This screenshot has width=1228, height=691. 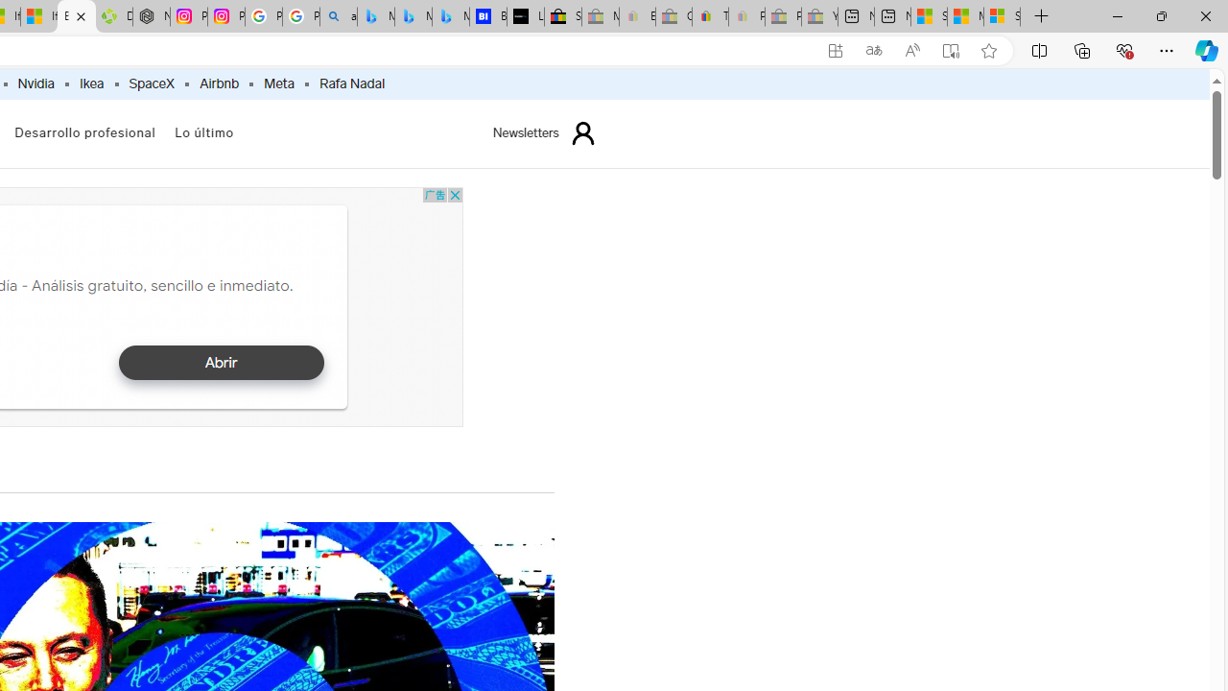 What do you see at coordinates (819, 17) in the screenshot?
I see `Yard, Garden & Outdoor Living - Sleeping` at bounding box center [819, 17].